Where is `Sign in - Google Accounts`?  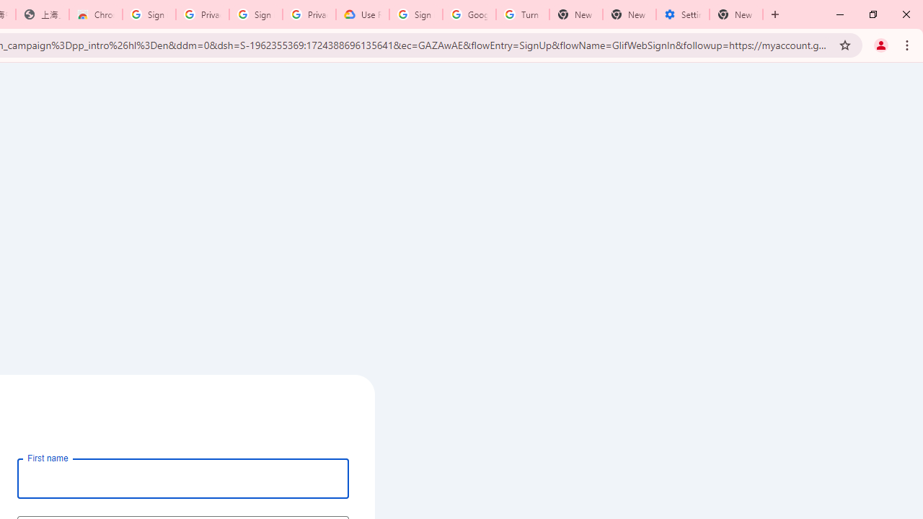 Sign in - Google Accounts is located at coordinates (149, 14).